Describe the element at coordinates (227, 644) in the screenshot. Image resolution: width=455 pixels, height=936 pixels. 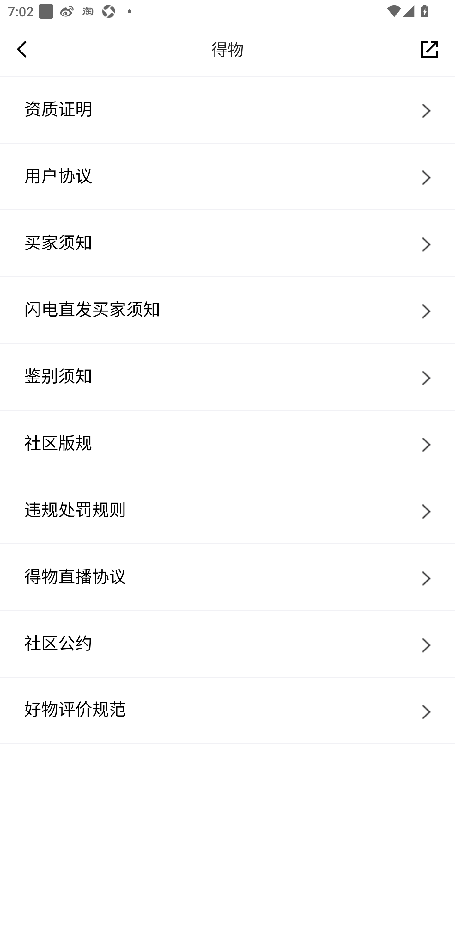
I see `社区公约 arrow` at that location.